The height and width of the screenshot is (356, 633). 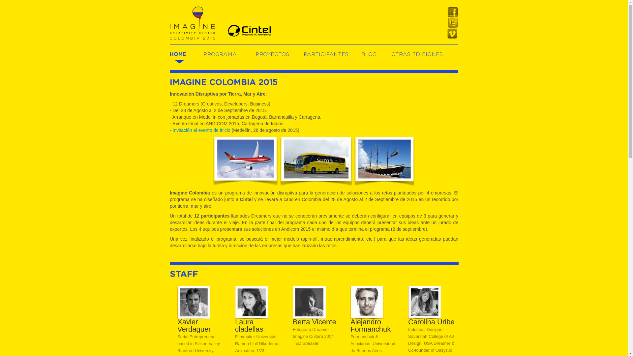 I want to click on Xavier Verdaguer, so click(x=194, y=302).